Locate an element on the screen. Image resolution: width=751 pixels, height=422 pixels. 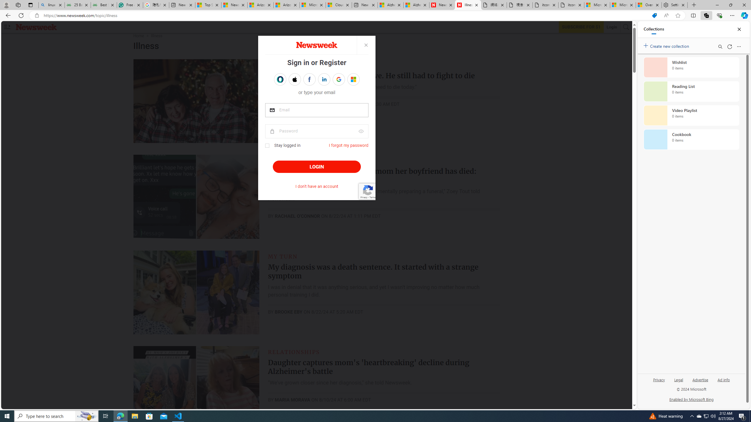
LOGIN is located at coordinates (316, 167).